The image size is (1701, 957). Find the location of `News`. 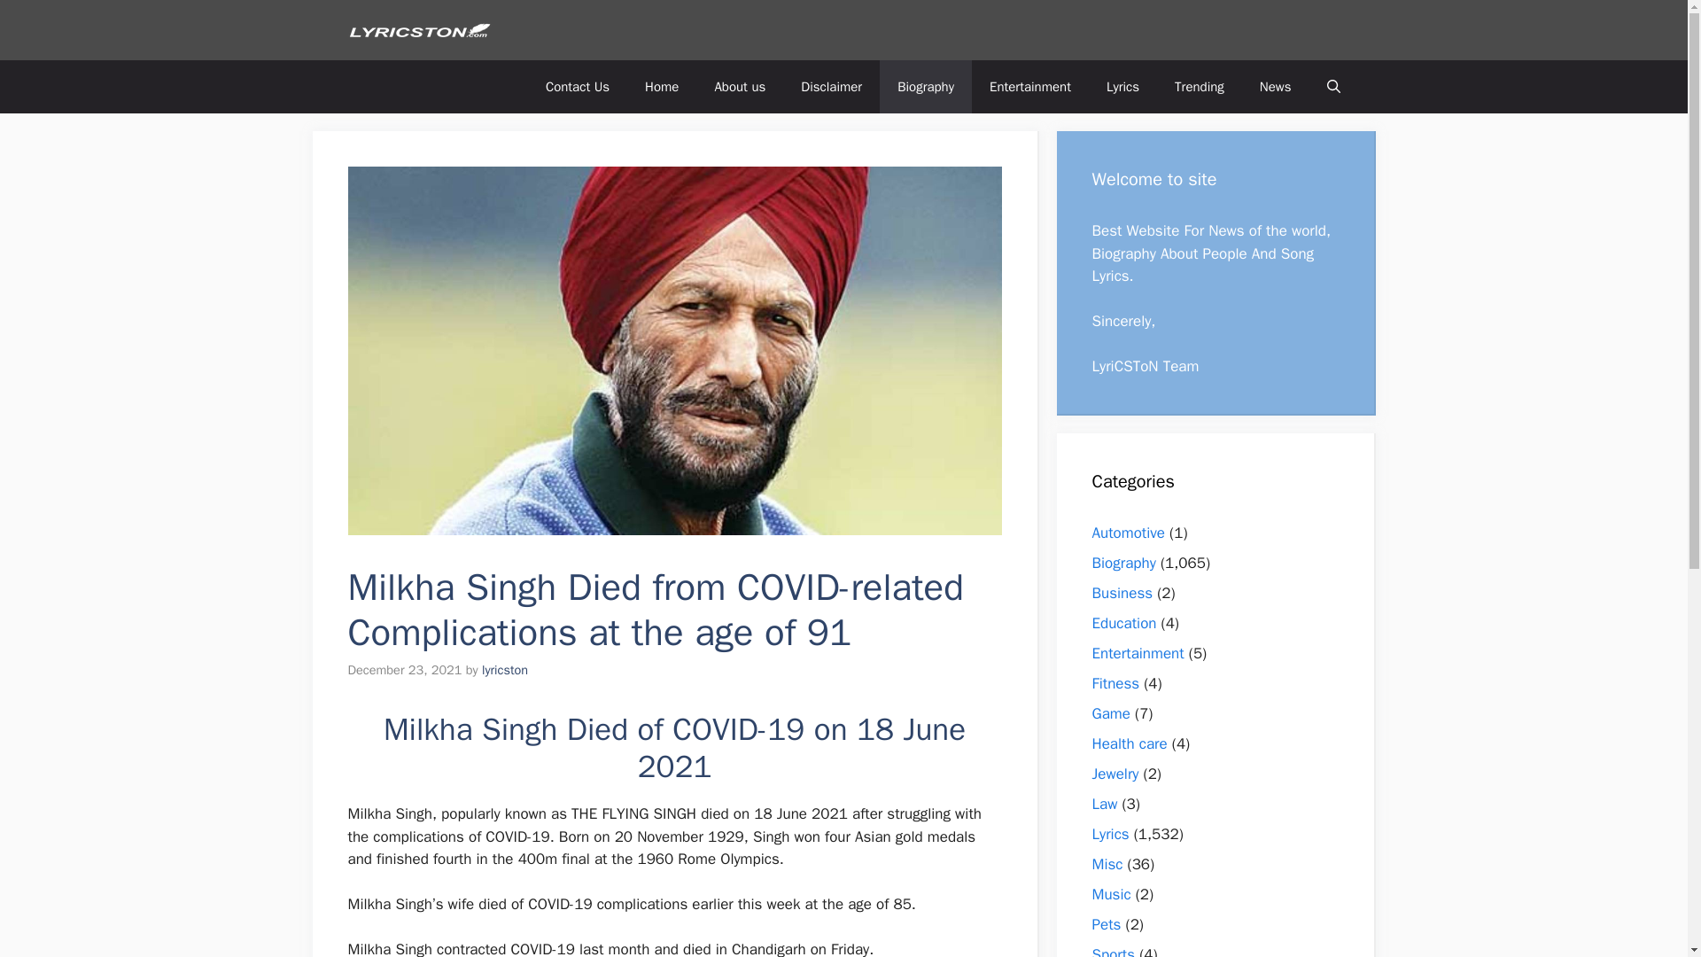

News is located at coordinates (1276, 87).